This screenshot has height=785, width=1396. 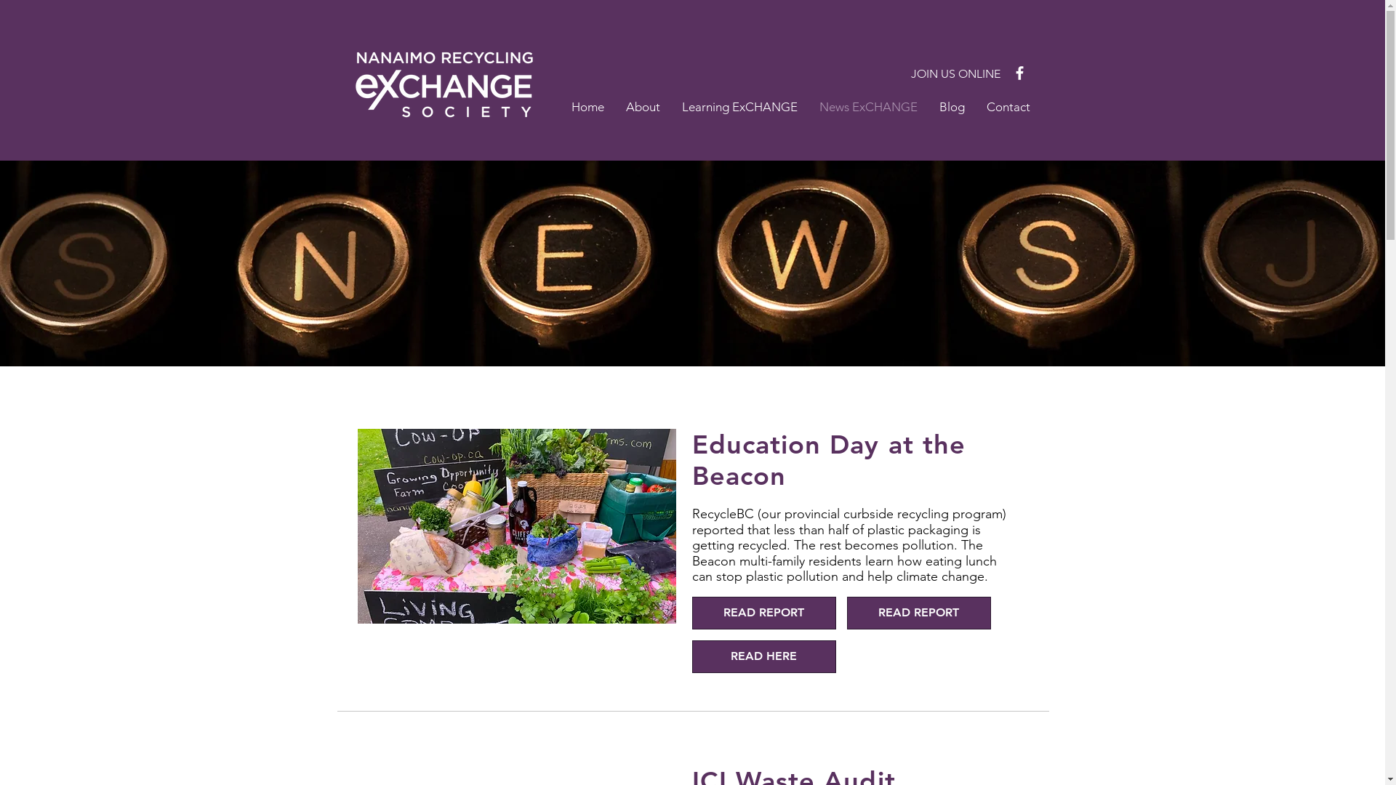 What do you see at coordinates (951, 107) in the screenshot?
I see `Blog` at bounding box center [951, 107].